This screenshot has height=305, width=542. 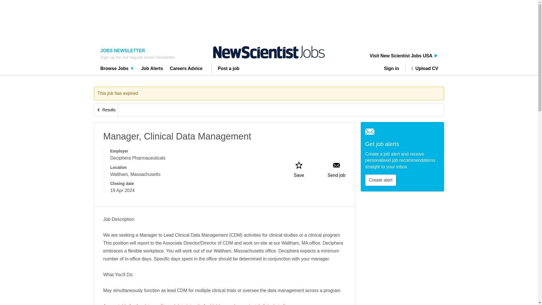 I want to click on Post a job, so click(x=229, y=69).